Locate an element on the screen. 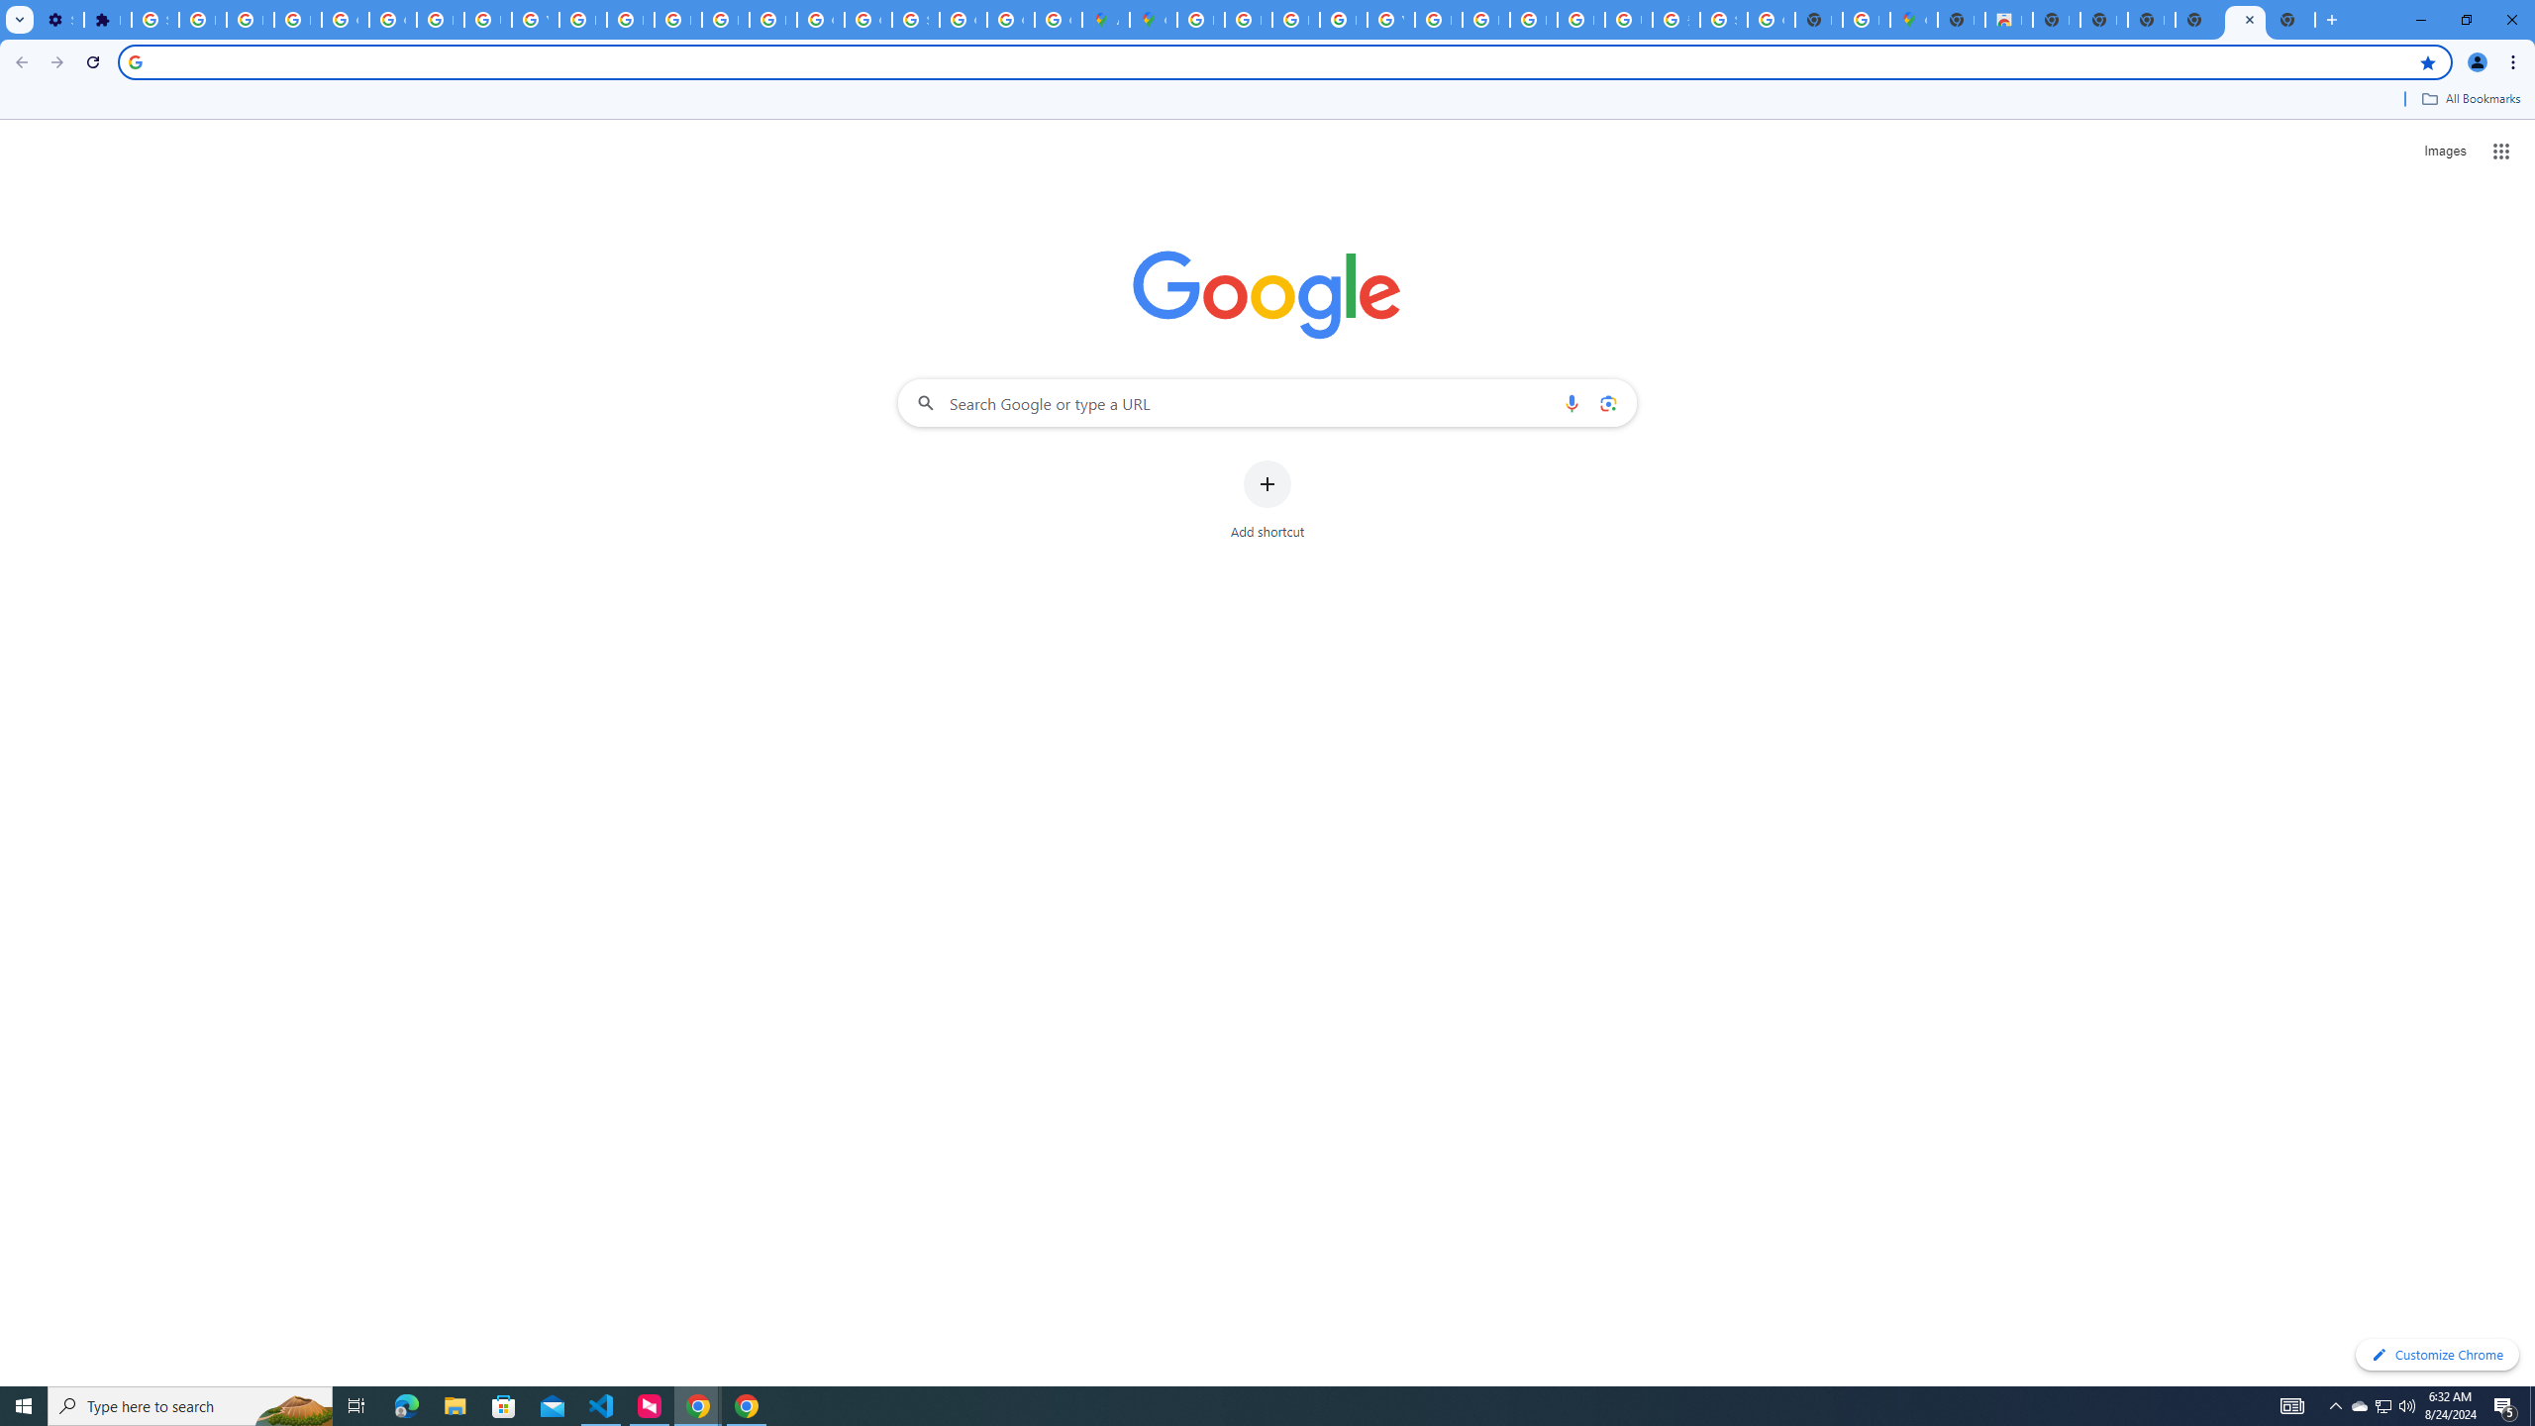 This screenshot has width=2535, height=1426. https://scholar.google.com/ is located at coordinates (582, 20).